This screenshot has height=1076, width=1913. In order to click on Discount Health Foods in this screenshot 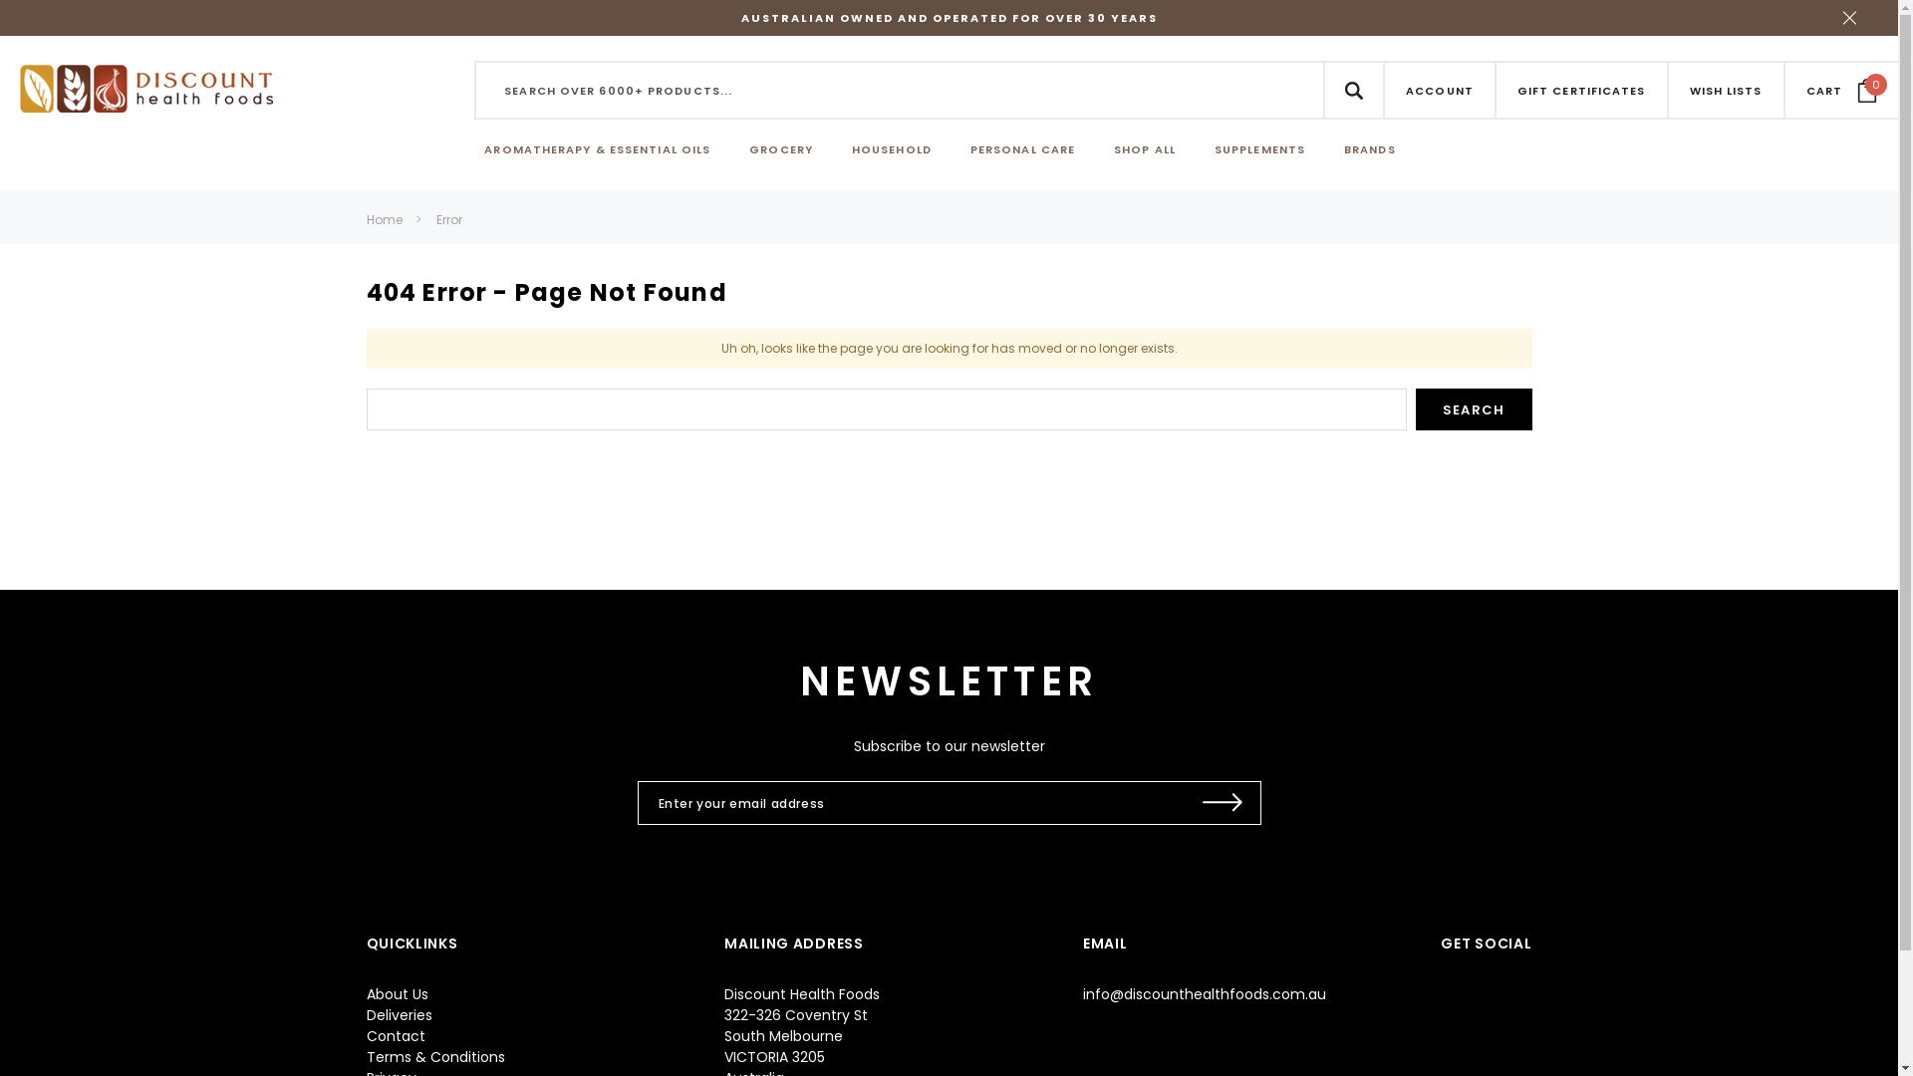, I will do `click(146, 88)`.